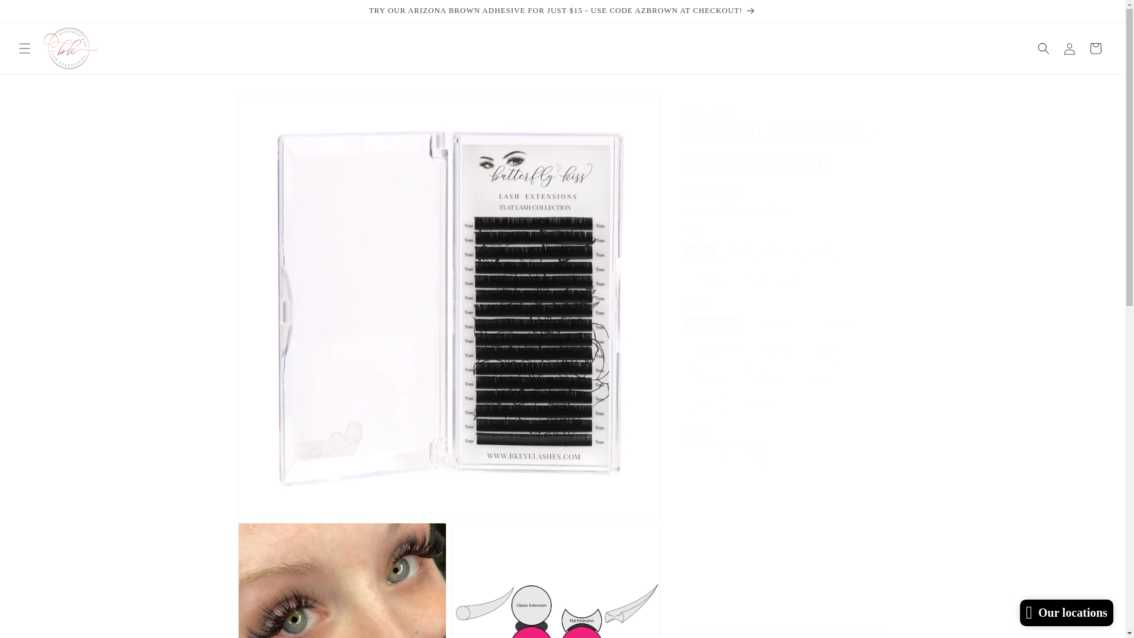 The image size is (1134, 638). Describe the element at coordinates (555, 580) in the screenshot. I see `Open media 3 in modal` at that location.